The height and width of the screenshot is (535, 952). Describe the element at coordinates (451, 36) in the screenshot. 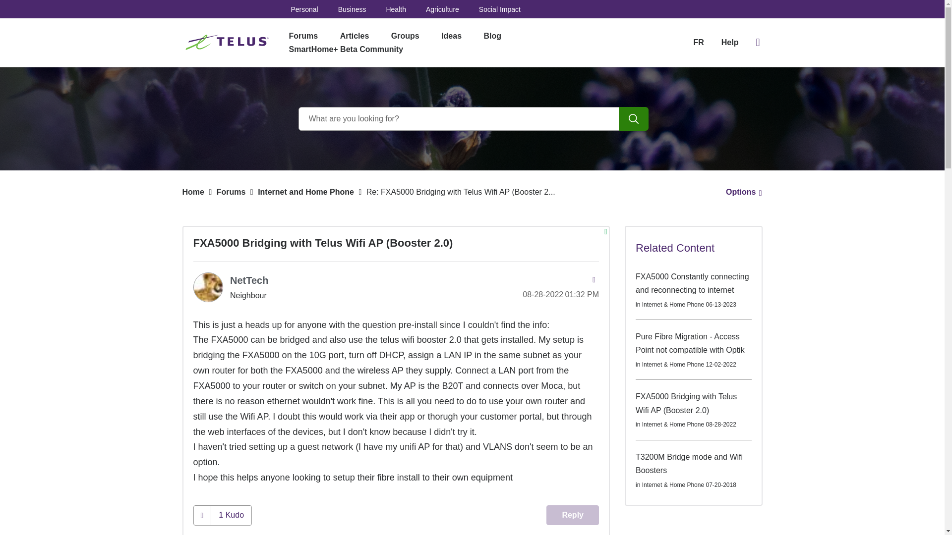

I see `Ideas` at that location.